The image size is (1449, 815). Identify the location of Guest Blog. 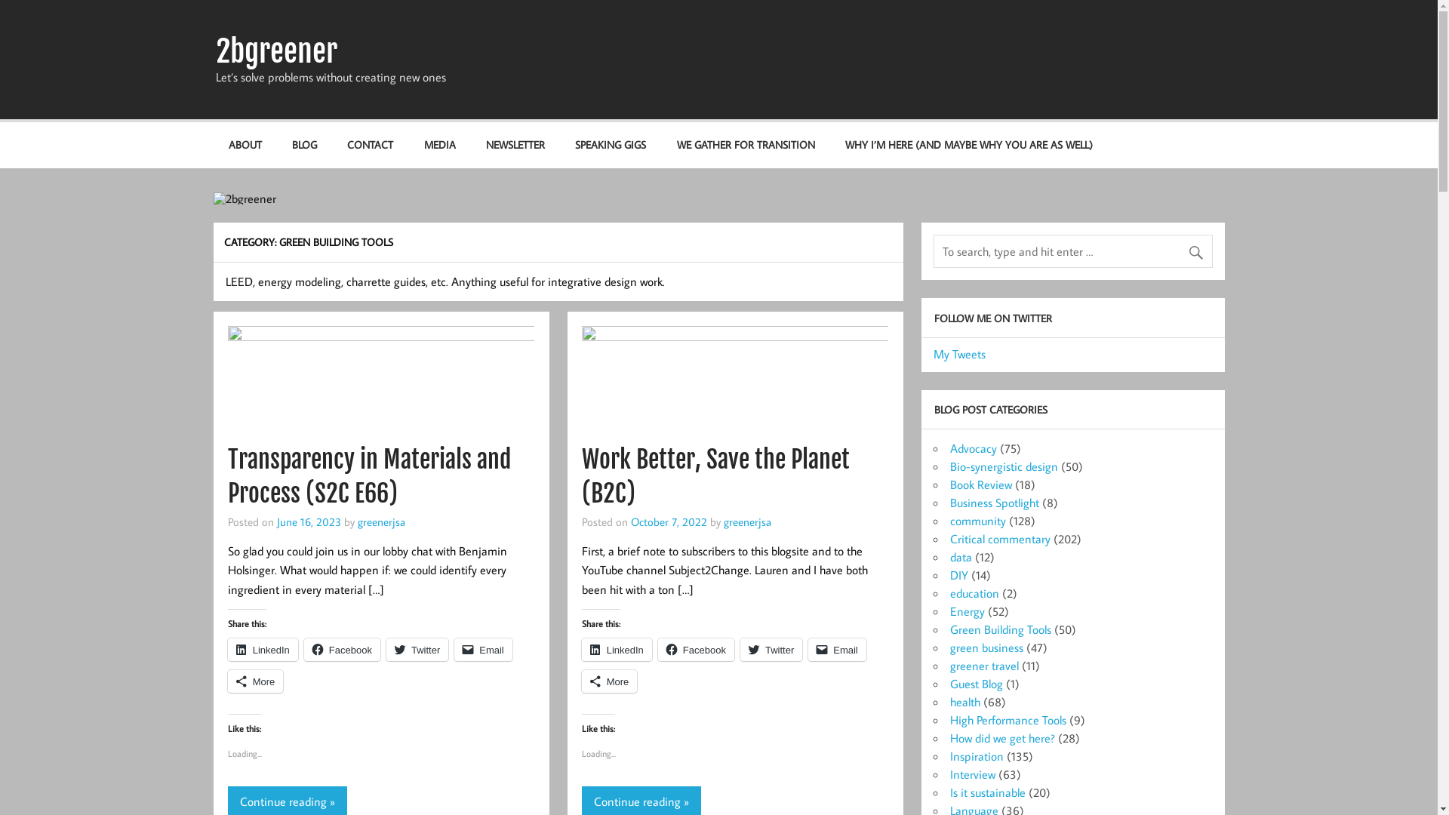
(976, 684).